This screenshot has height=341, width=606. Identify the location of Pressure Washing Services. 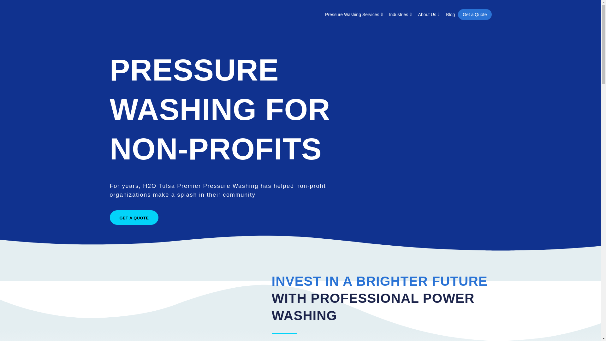
(354, 15).